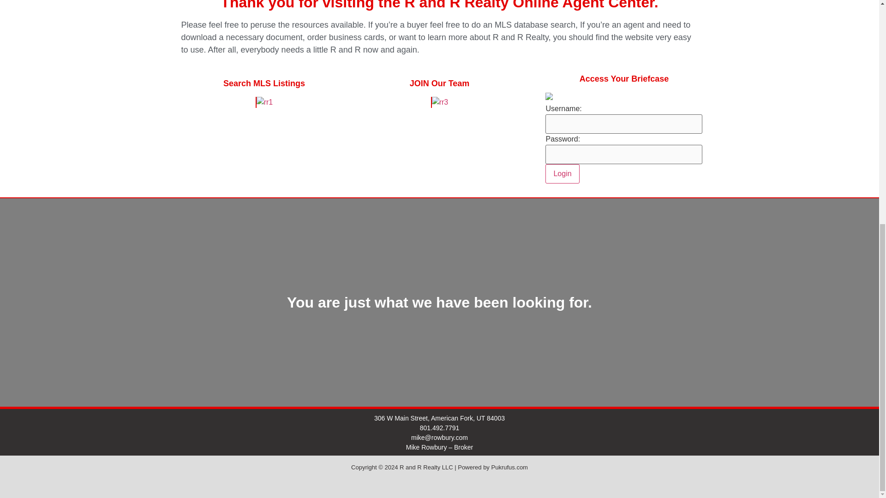  Describe the element at coordinates (264, 102) in the screenshot. I see `rr1` at that location.